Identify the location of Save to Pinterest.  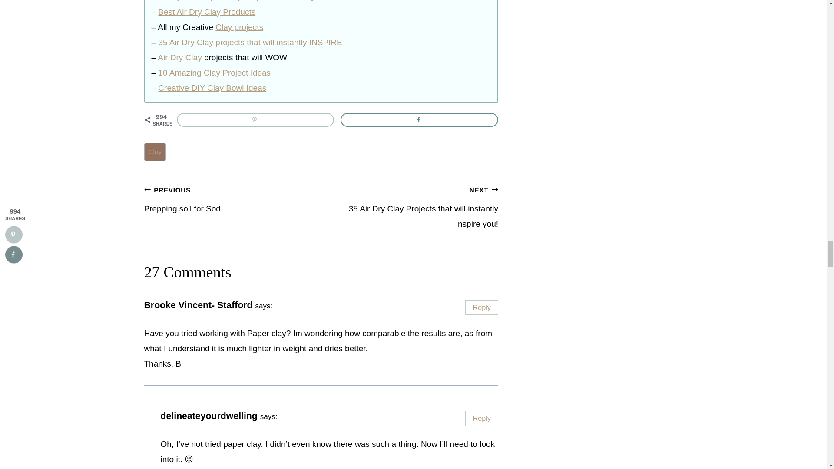
(255, 120).